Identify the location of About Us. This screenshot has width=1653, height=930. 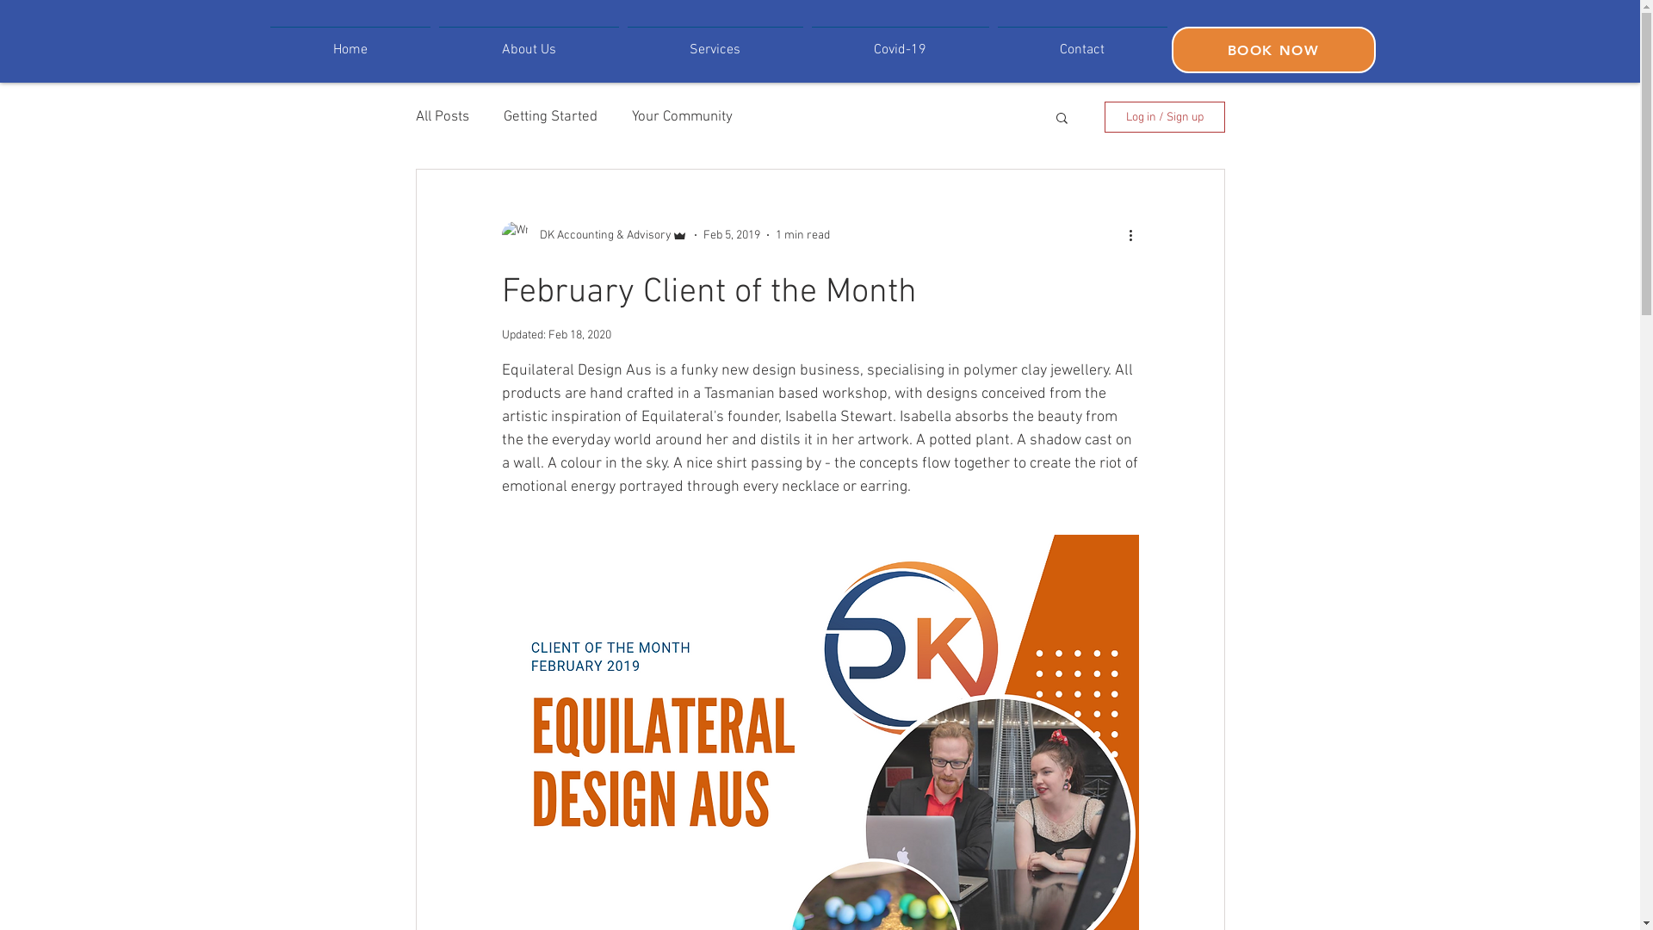
(529, 42).